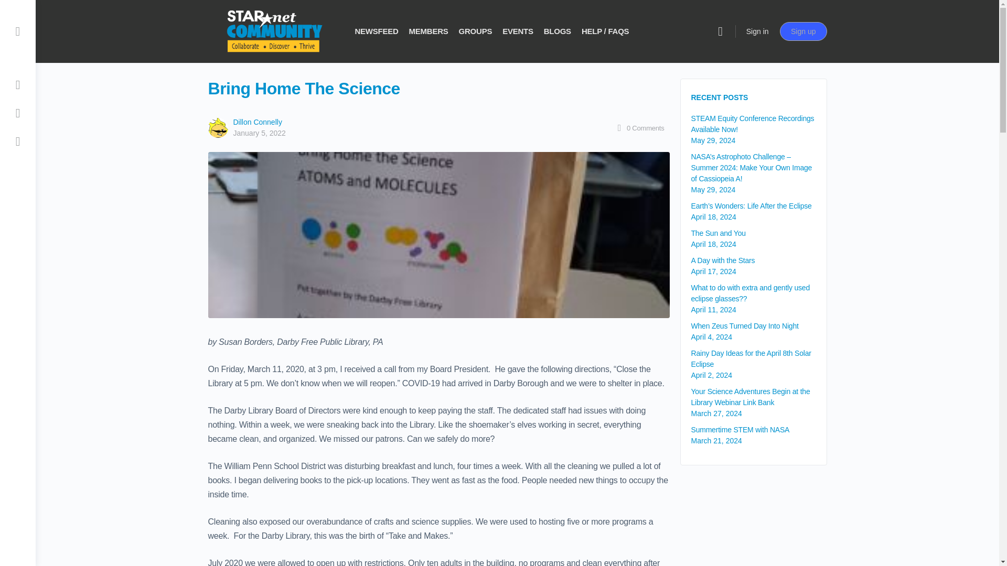 The image size is (1007, 566). I want to click on Sign up, so click(803, 31).